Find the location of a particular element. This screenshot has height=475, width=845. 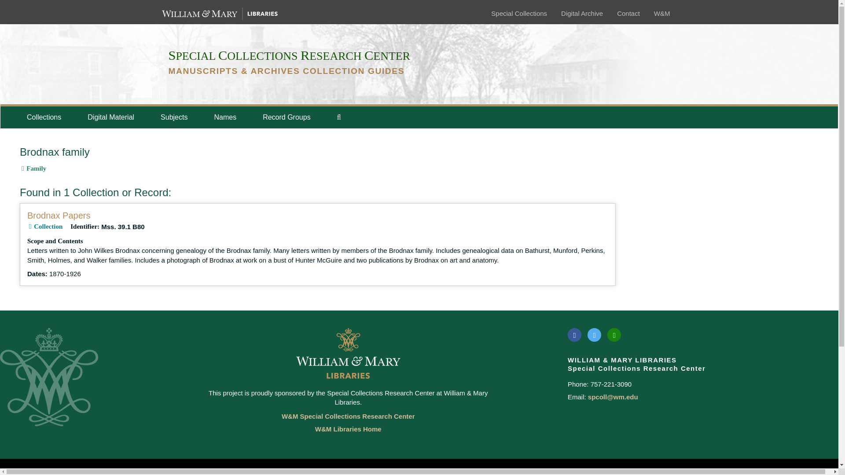

Contact is located at coordinates (628, 13).